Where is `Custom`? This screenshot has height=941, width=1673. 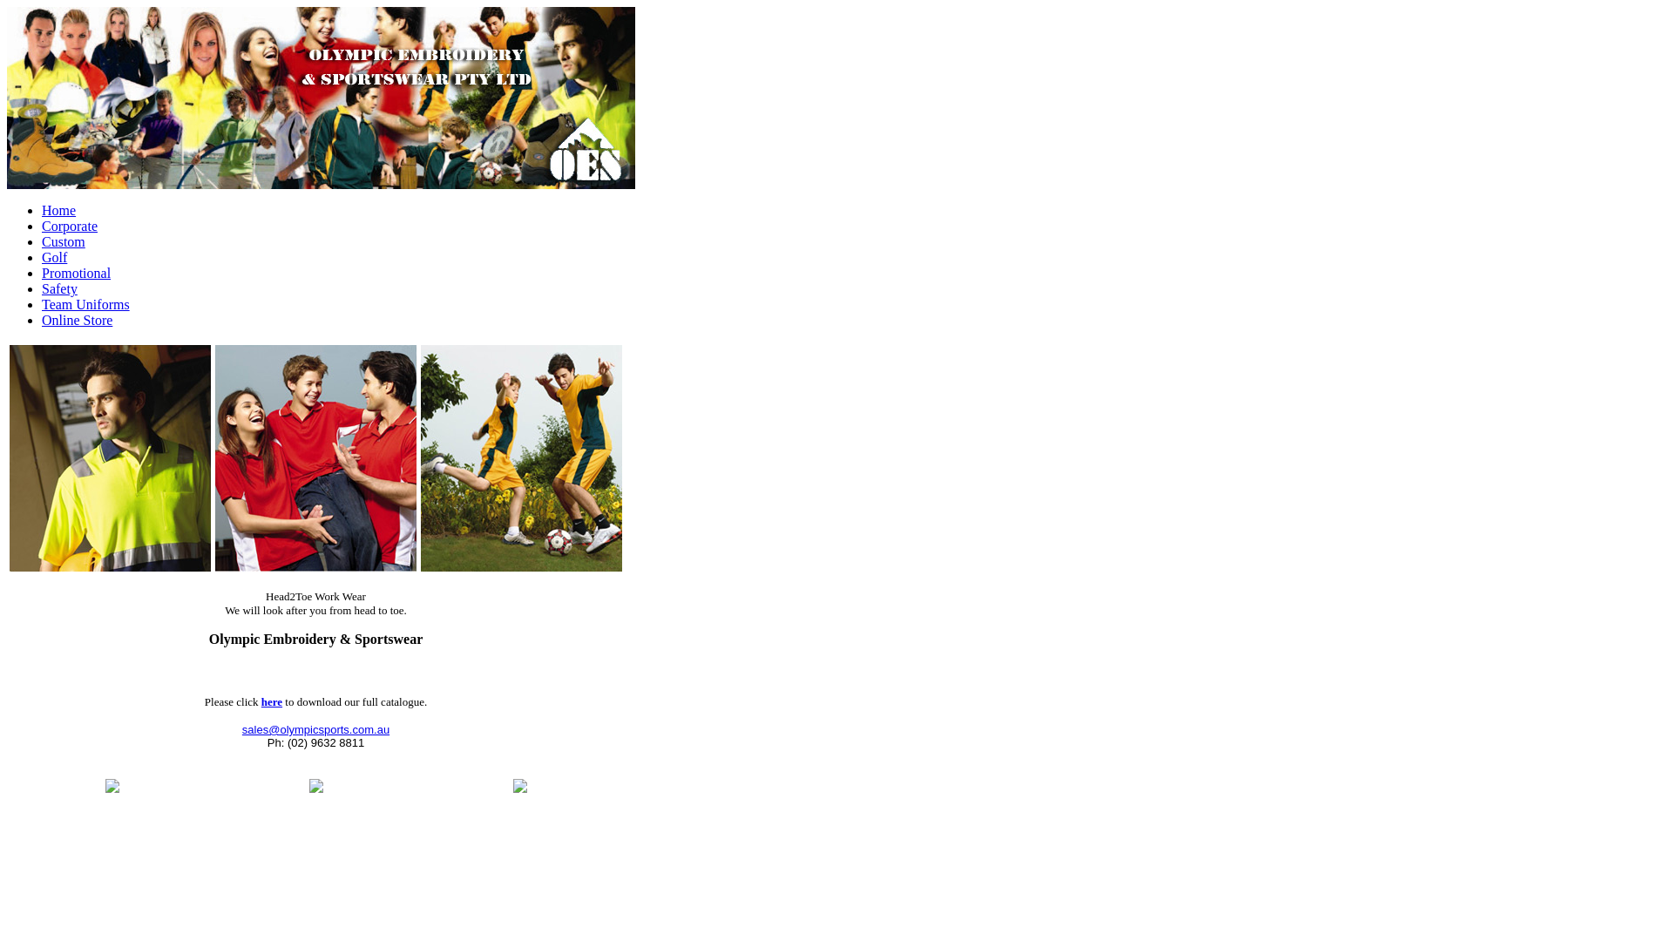 Custom is located at coordinates (64, 242).